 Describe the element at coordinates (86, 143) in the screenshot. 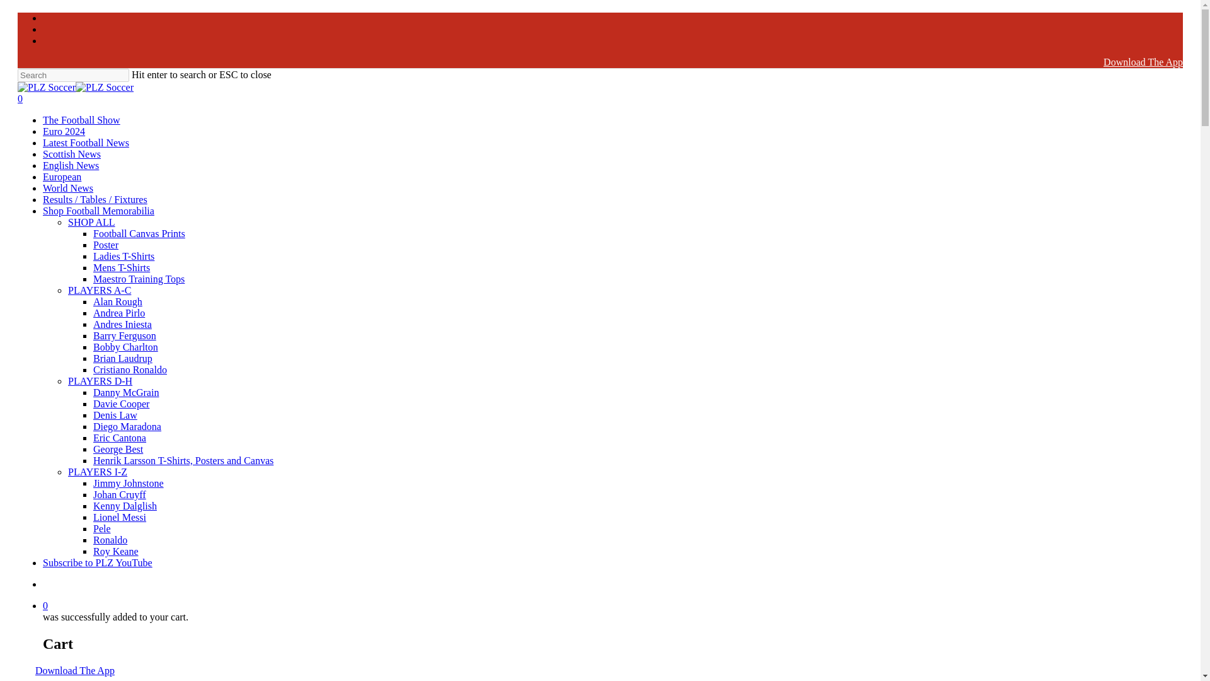

I see `Latest Football News` at that location.